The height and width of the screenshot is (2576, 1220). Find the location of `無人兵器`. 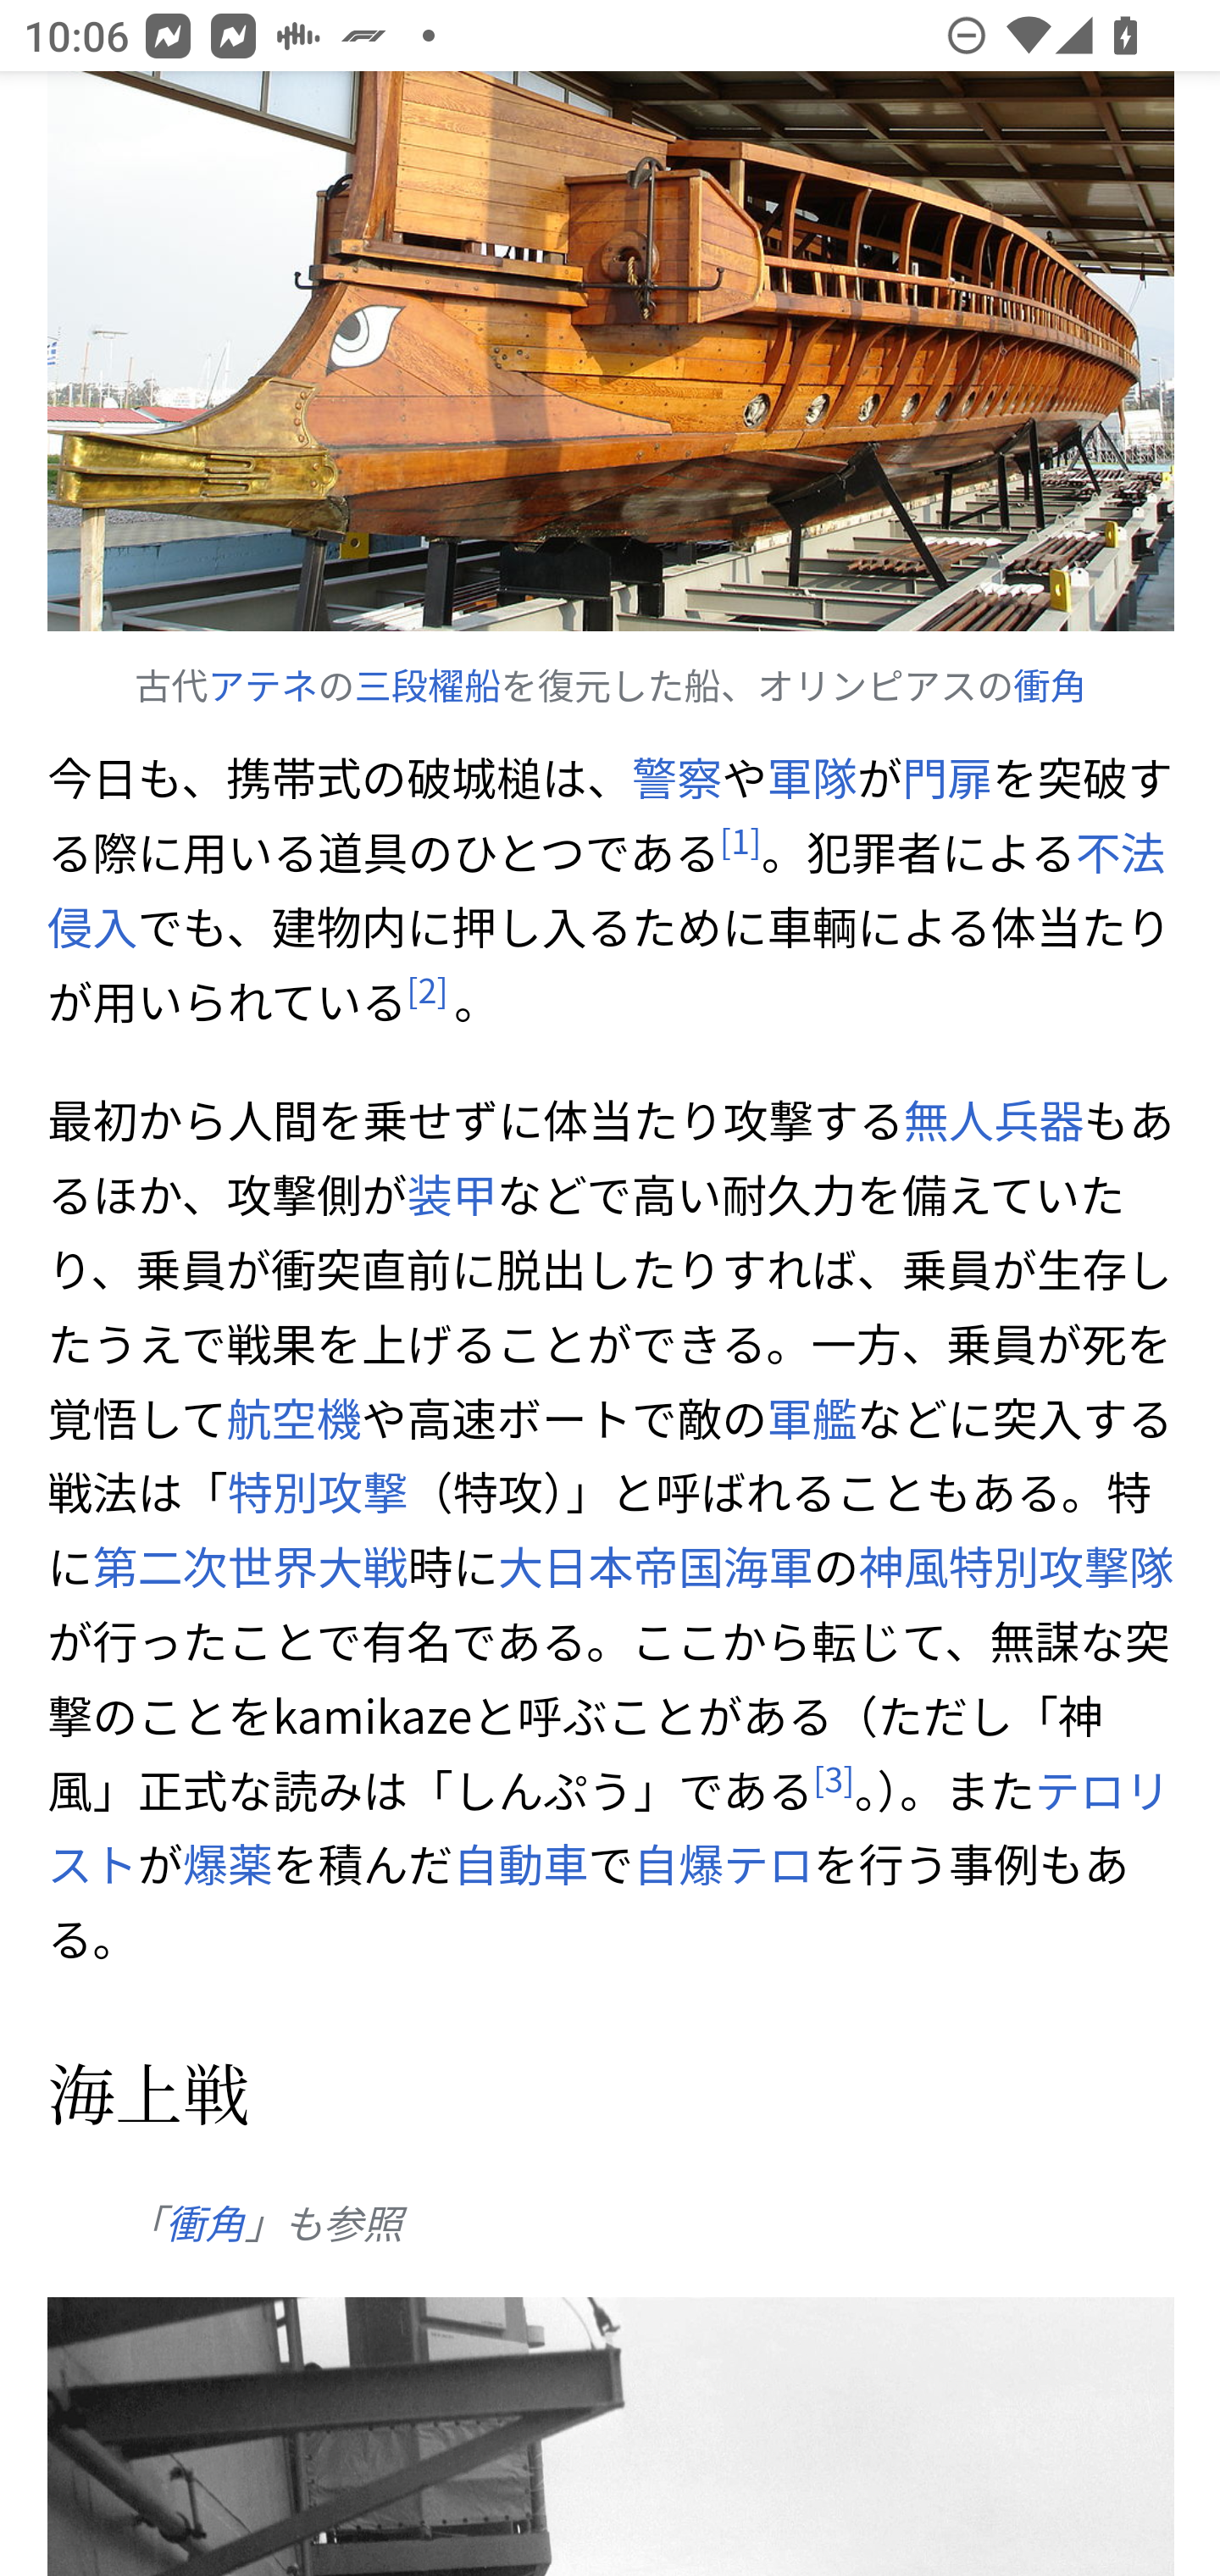

無人兵器 is located at coordinates (993, 1119).